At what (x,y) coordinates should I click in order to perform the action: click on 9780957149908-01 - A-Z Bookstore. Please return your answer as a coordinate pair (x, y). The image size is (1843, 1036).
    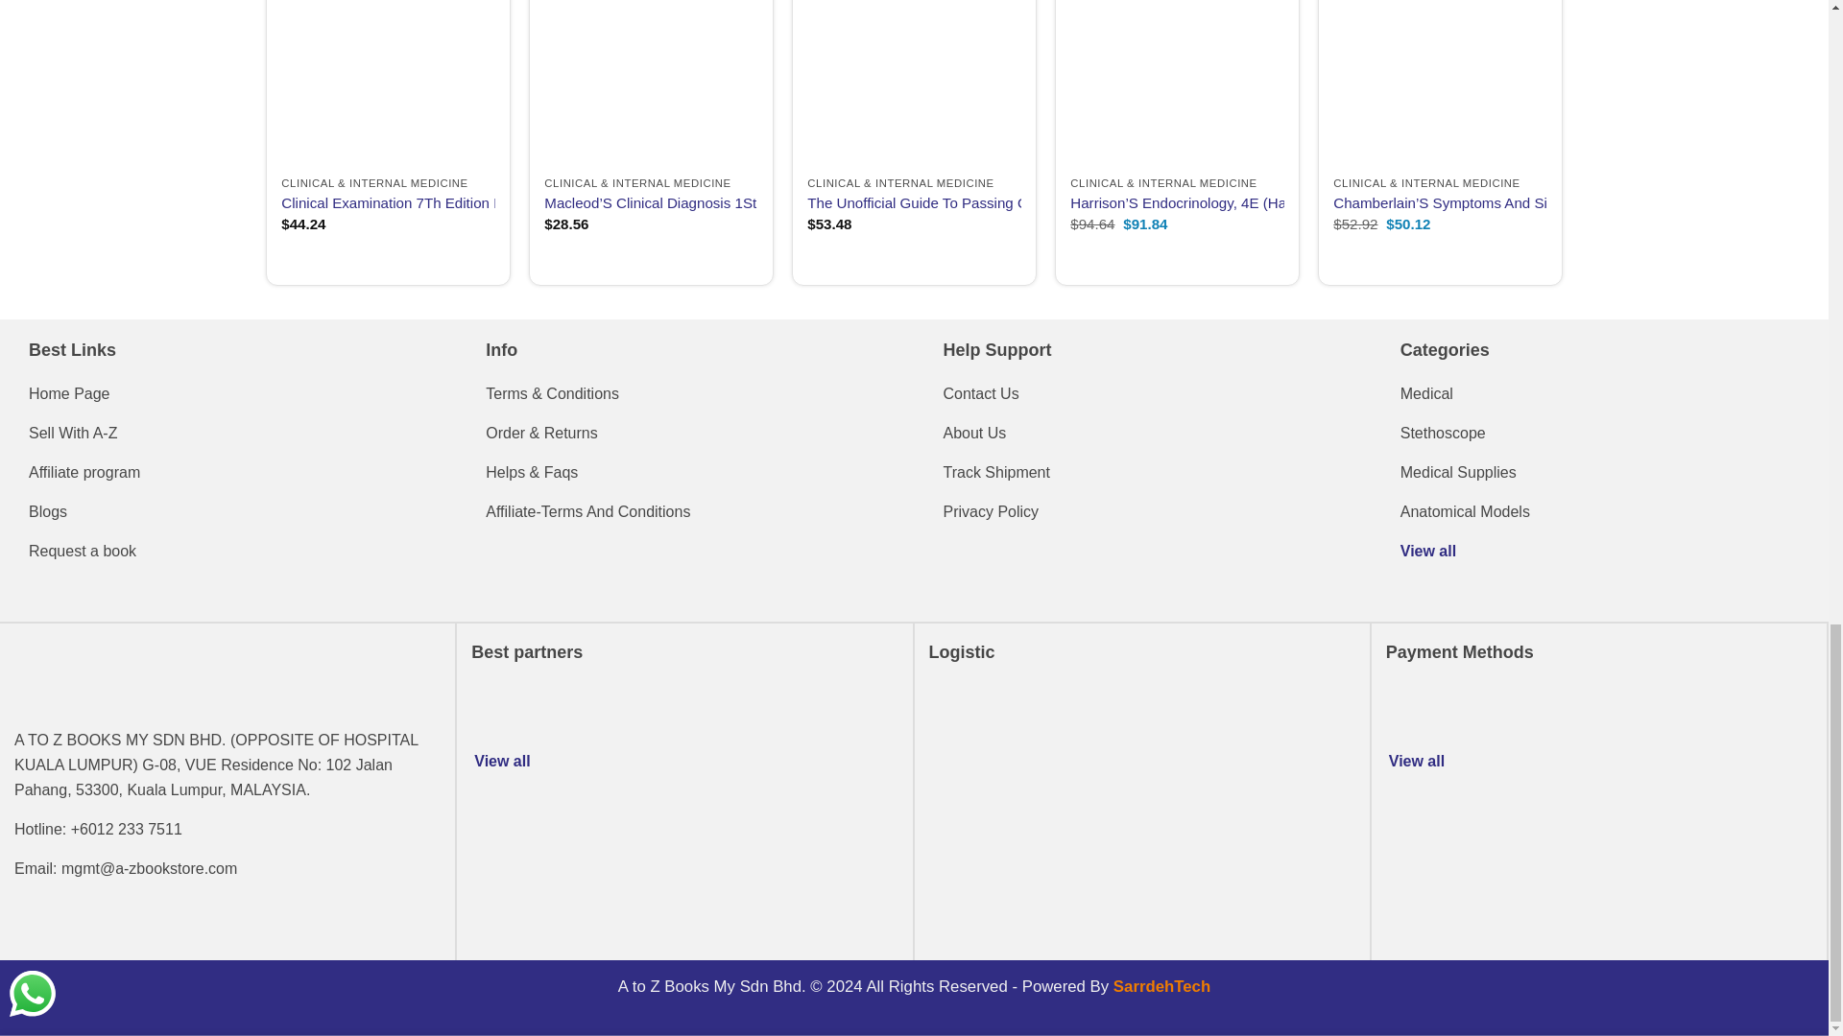
    Looking at the image, I should click on (914, 82).